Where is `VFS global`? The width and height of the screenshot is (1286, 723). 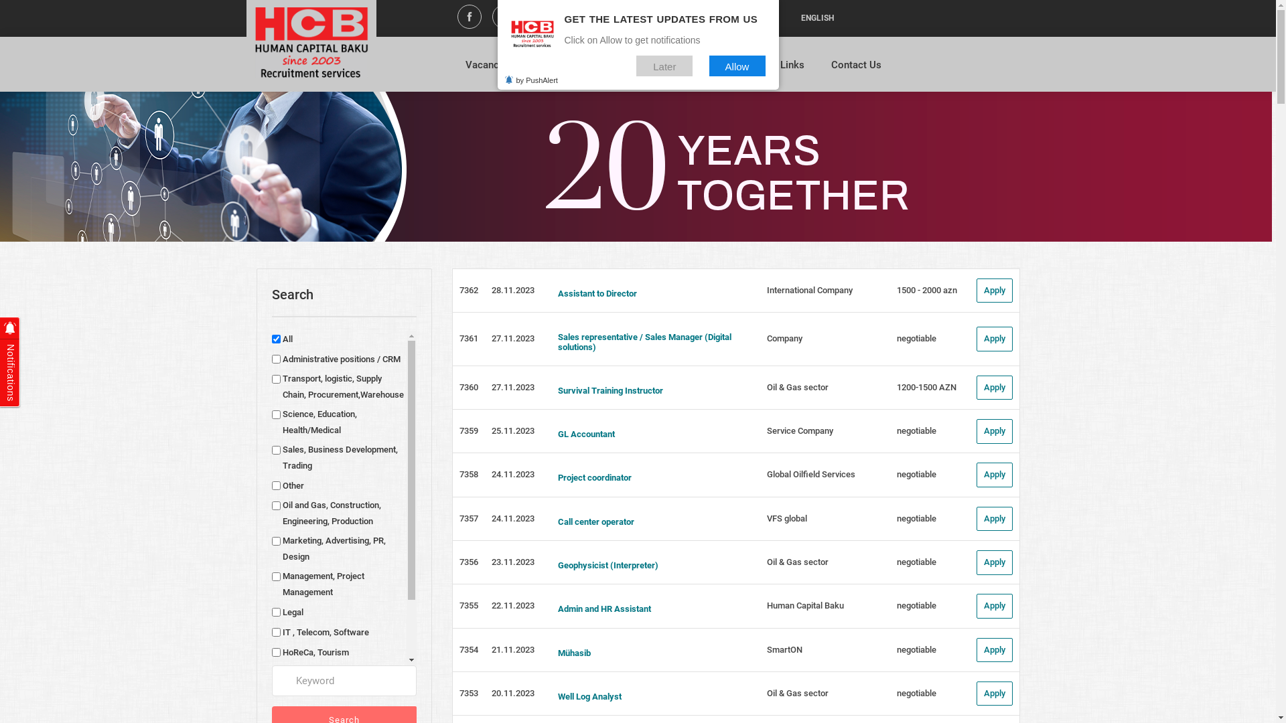
VFS global is located at coordinates (787, 518).